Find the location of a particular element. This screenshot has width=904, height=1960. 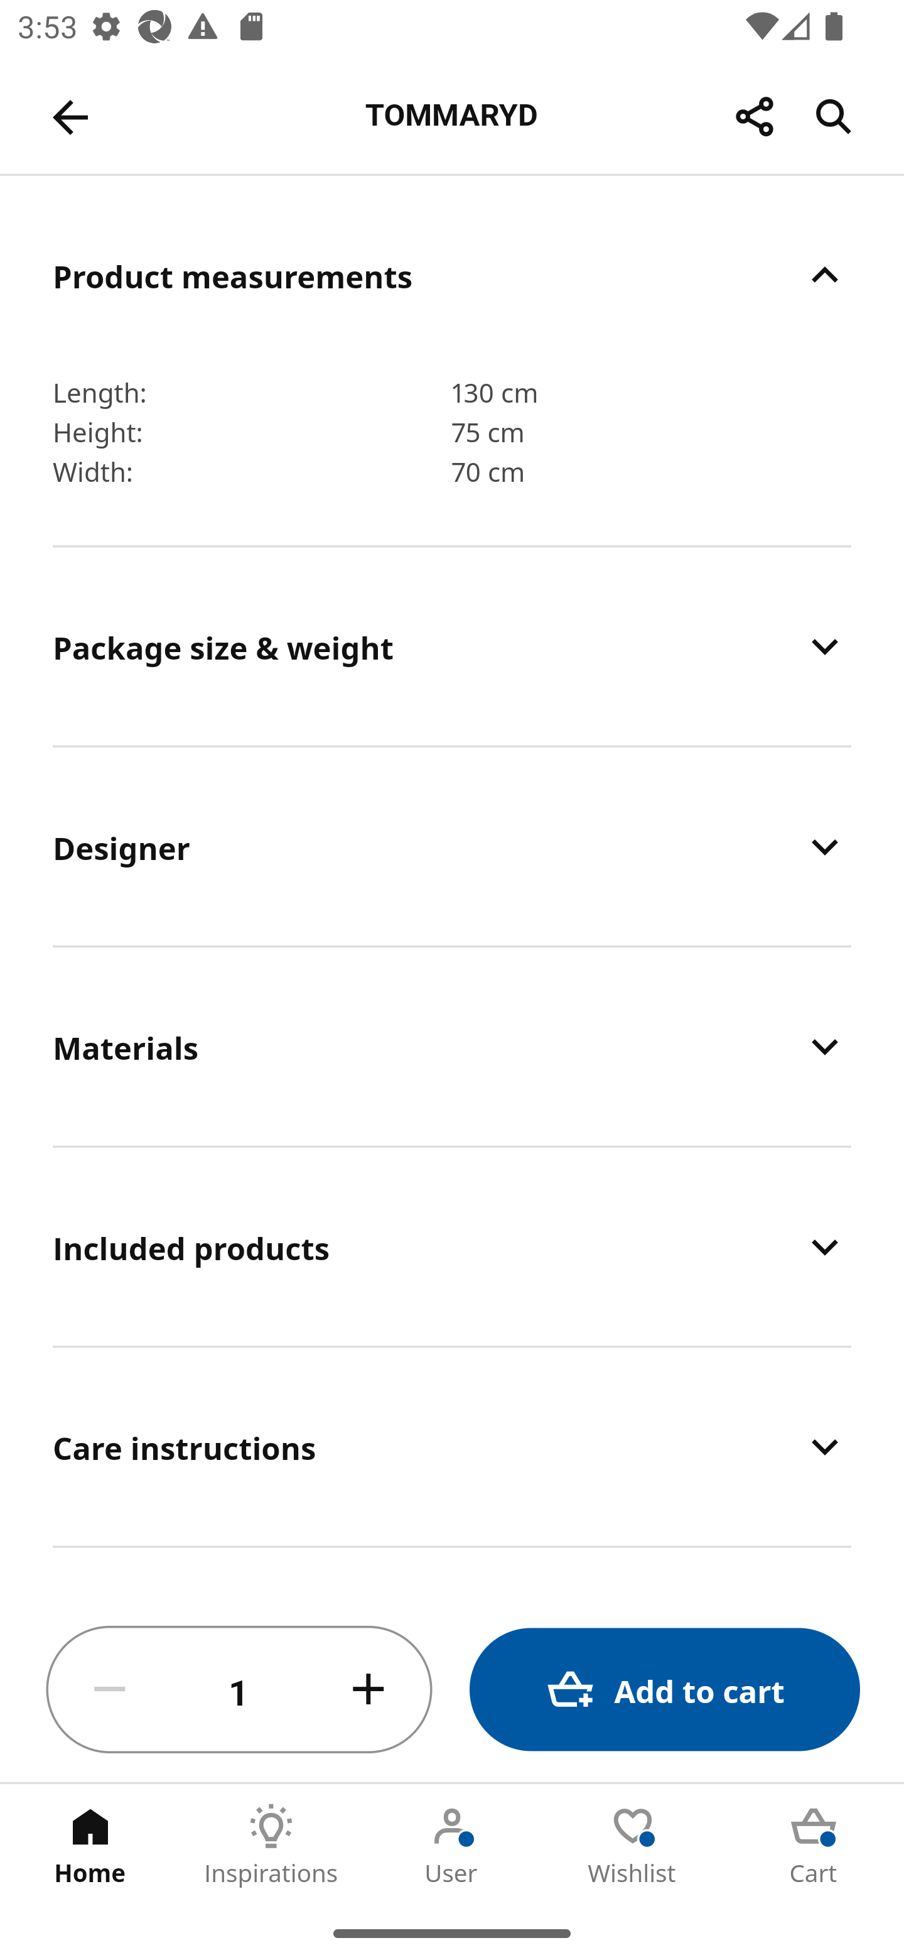

Cart
Tab 5 of 5 is located at coordinates (814, 1845).